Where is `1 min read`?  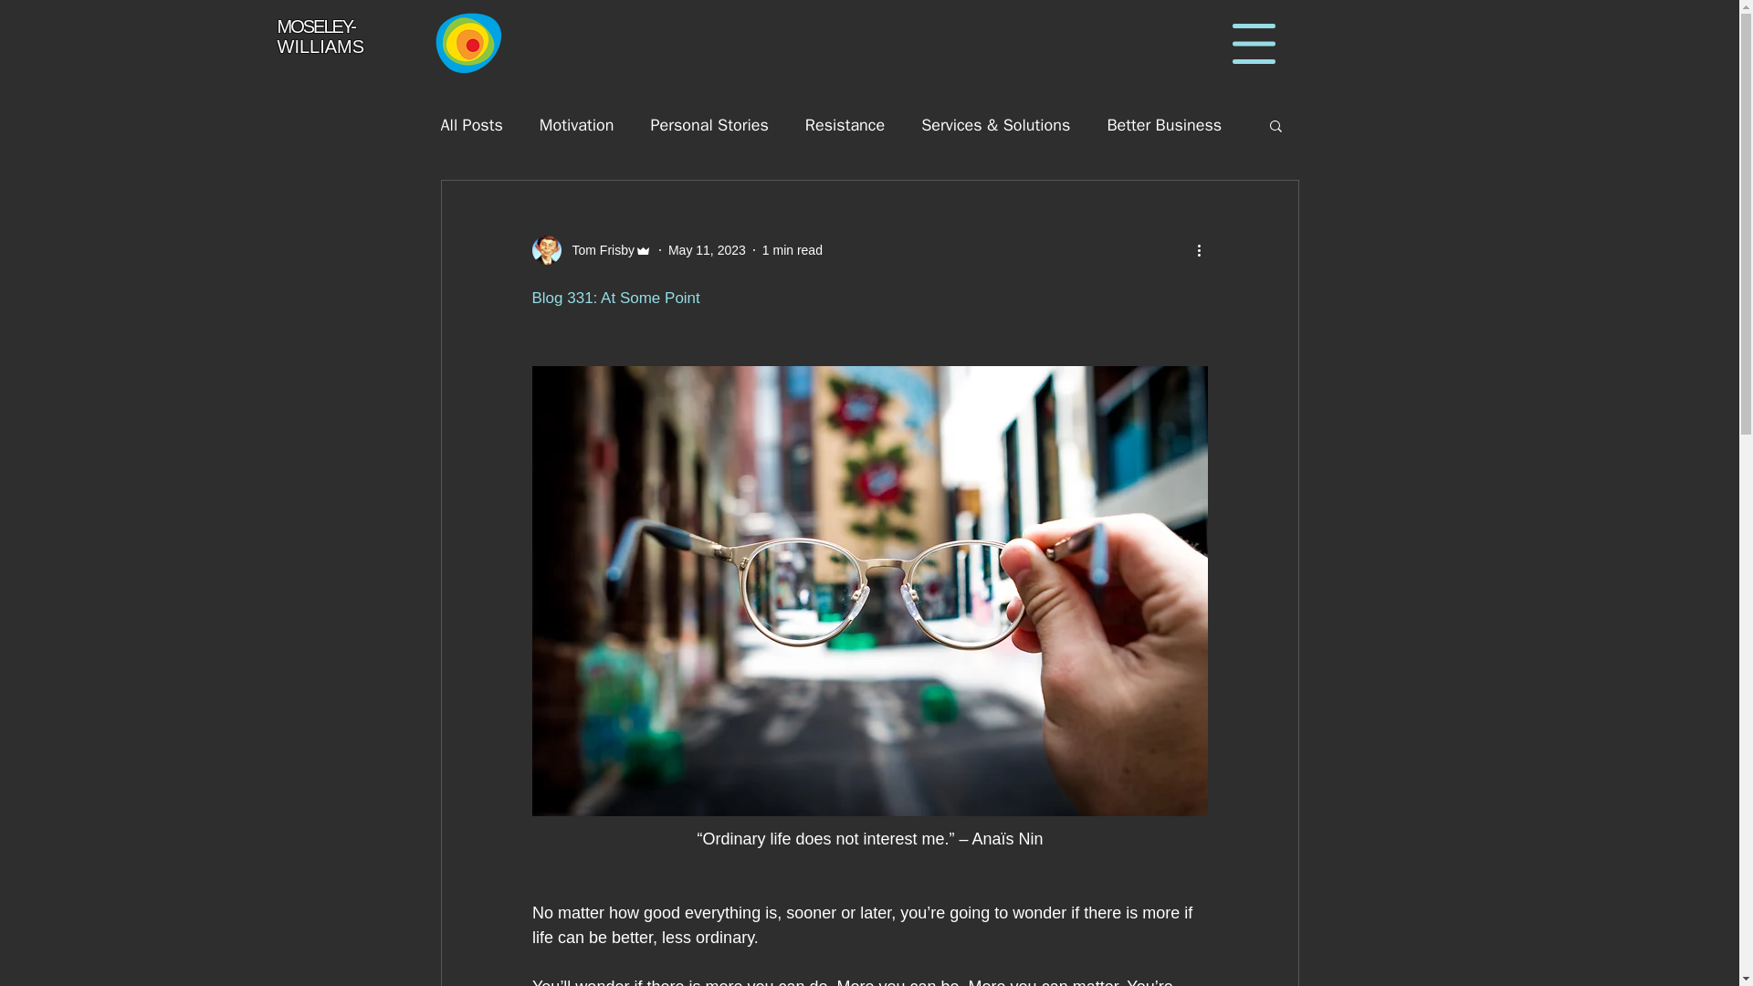
1 min read is located at coordinates (793, 249).